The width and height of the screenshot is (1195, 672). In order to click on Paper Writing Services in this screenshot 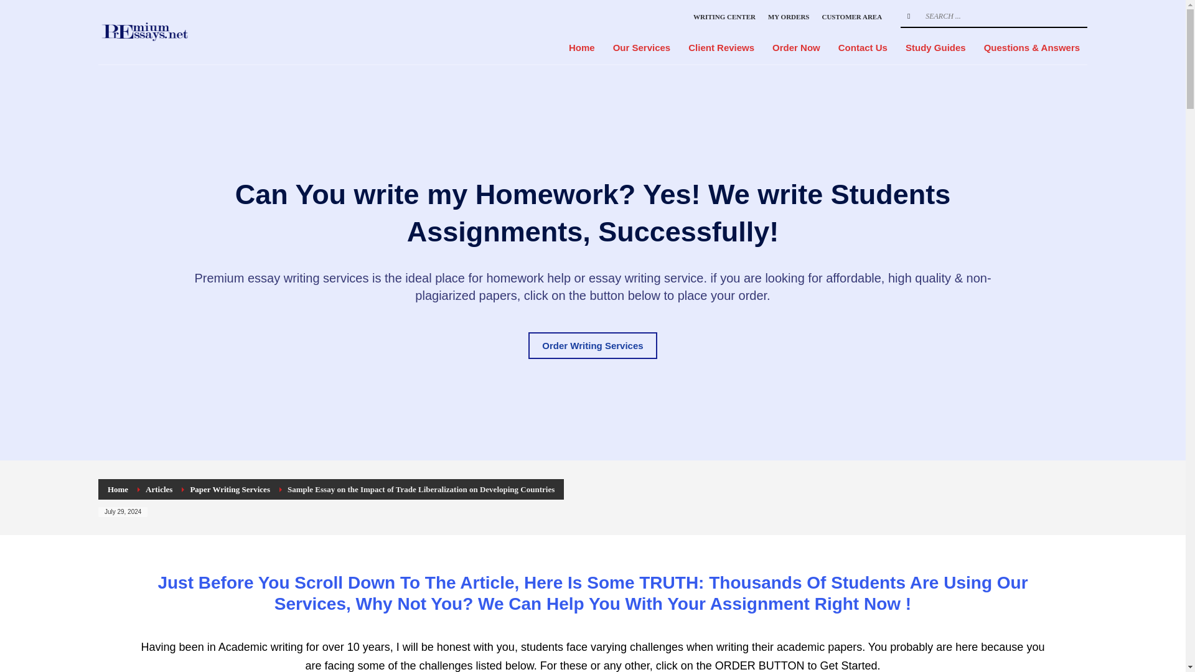, I will do `click(230, 489)`.